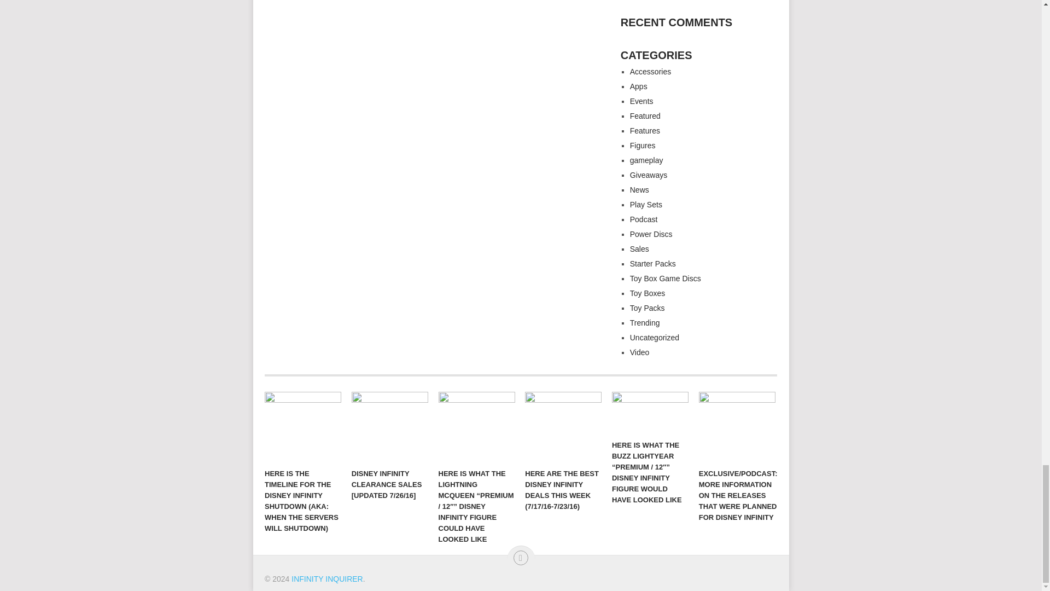 This screenshot has width=1050, height=591. I want to click on Features, so click(645, 131).